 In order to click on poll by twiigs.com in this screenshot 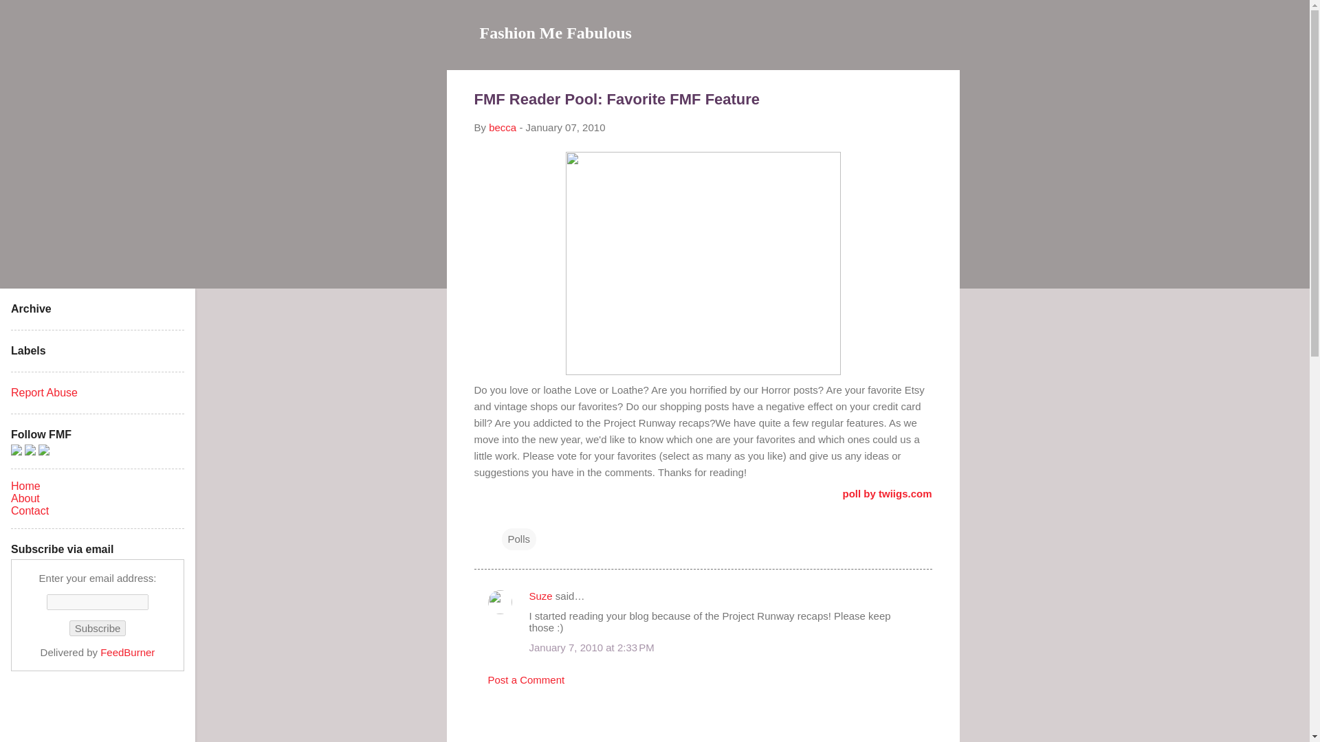, I will do `click(887, 493)`.